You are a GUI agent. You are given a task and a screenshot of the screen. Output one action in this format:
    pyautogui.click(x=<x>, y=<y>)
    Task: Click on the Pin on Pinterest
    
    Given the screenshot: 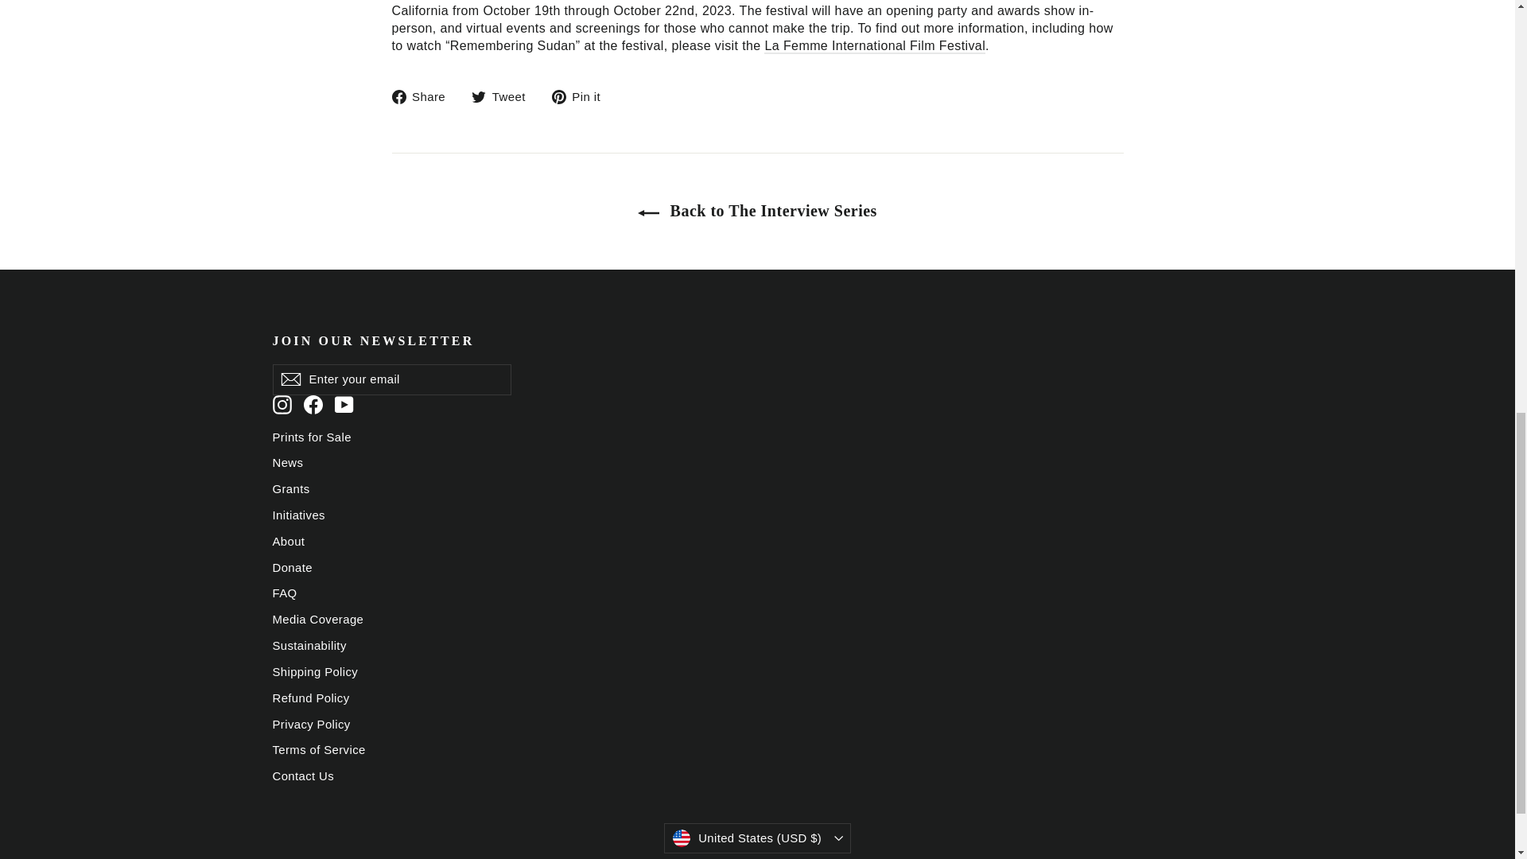 What is the action you would take?
    pyautogui.click(x=581, y=96)
    